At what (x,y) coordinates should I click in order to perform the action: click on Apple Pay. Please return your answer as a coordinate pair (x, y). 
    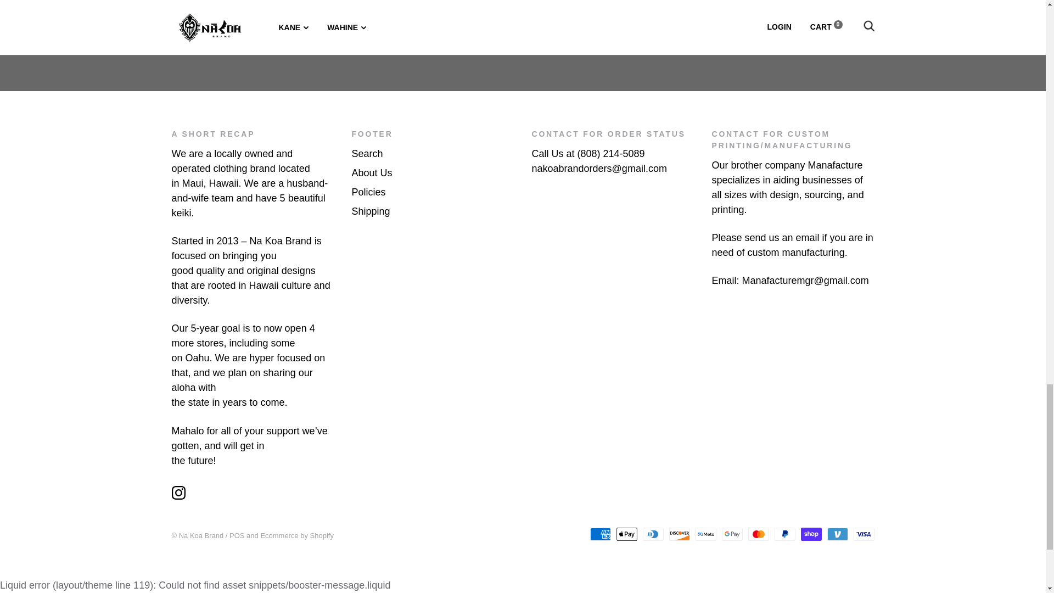
    Looking at the image, I should click on (626, 534).